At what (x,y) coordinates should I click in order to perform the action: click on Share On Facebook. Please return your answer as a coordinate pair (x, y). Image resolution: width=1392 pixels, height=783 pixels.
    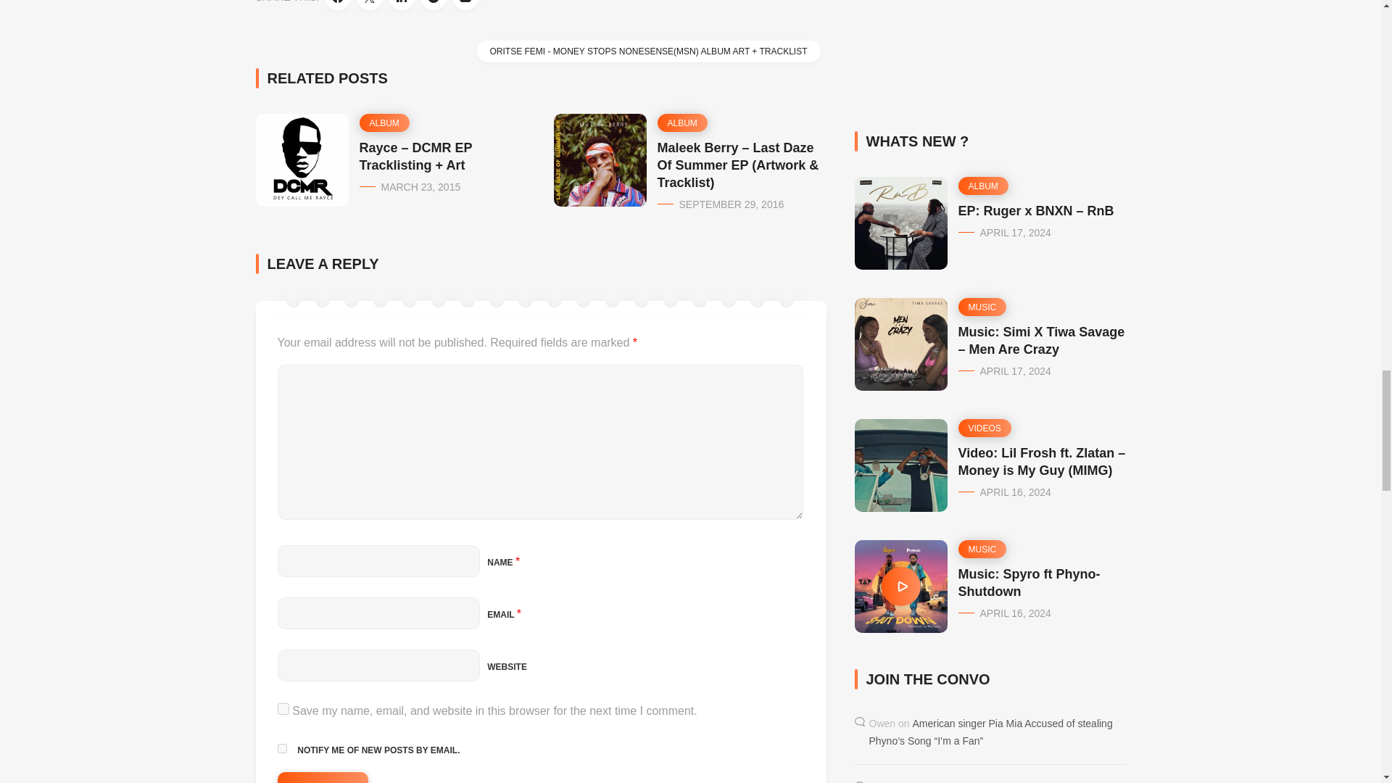
    Looking at the image, I should click on (337, 5).